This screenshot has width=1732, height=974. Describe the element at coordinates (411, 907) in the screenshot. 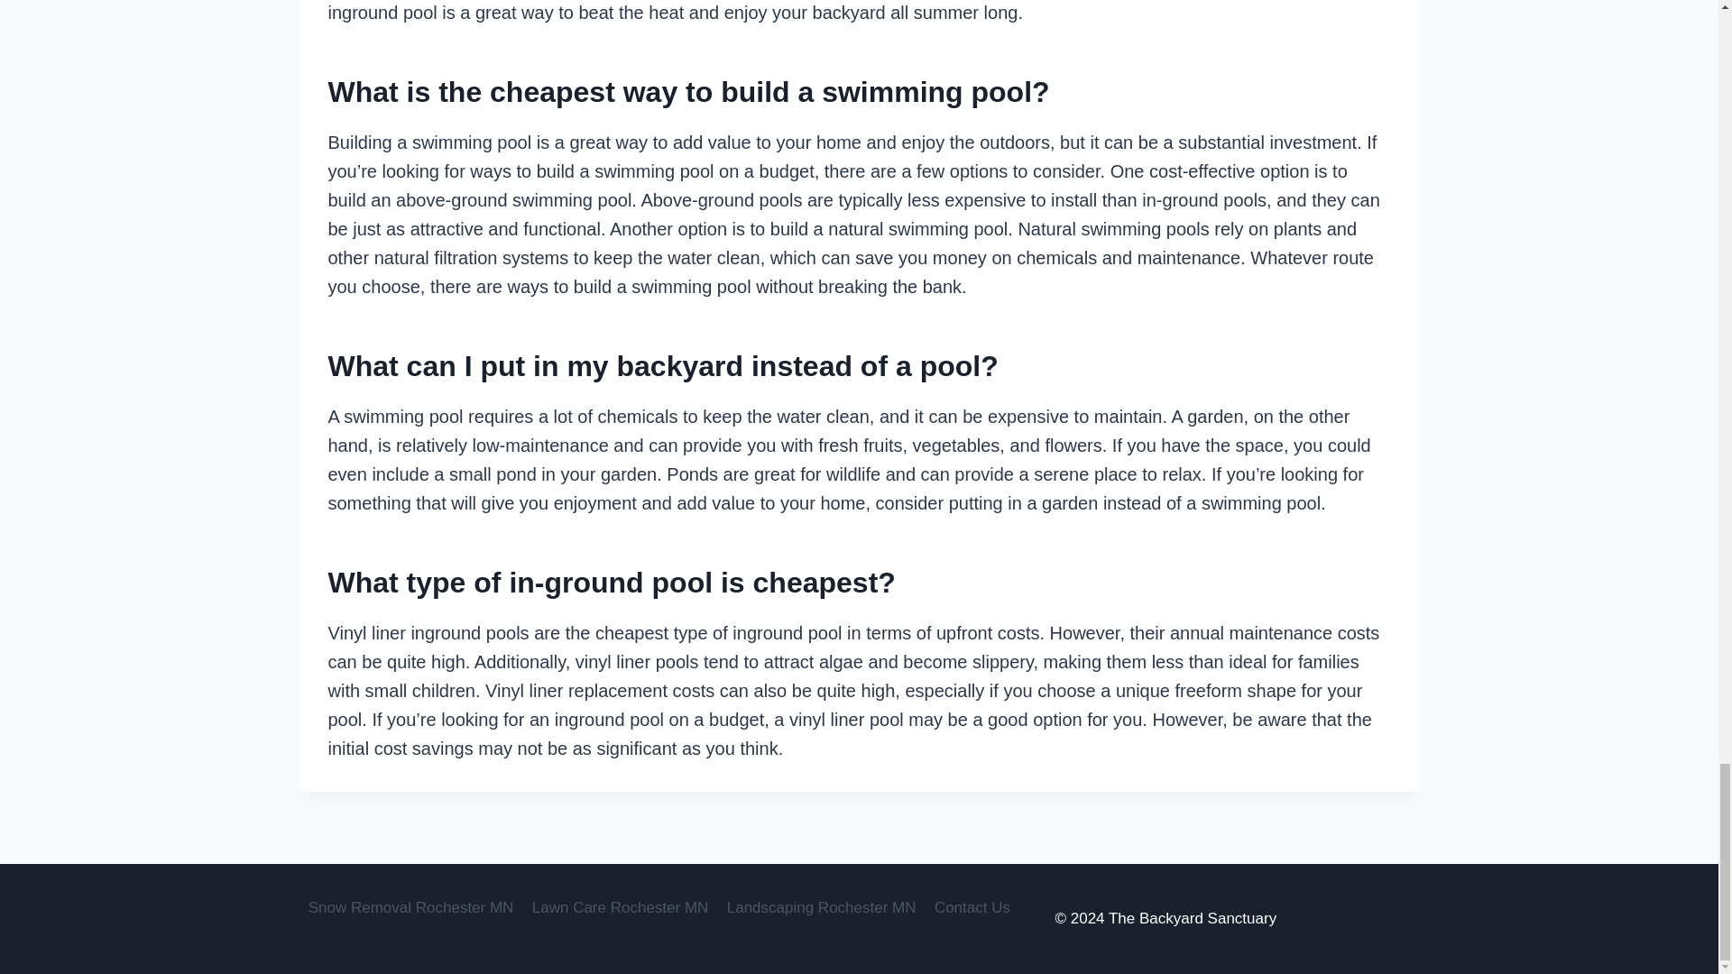

I see `Snow Removal Rochester MN` at that location.